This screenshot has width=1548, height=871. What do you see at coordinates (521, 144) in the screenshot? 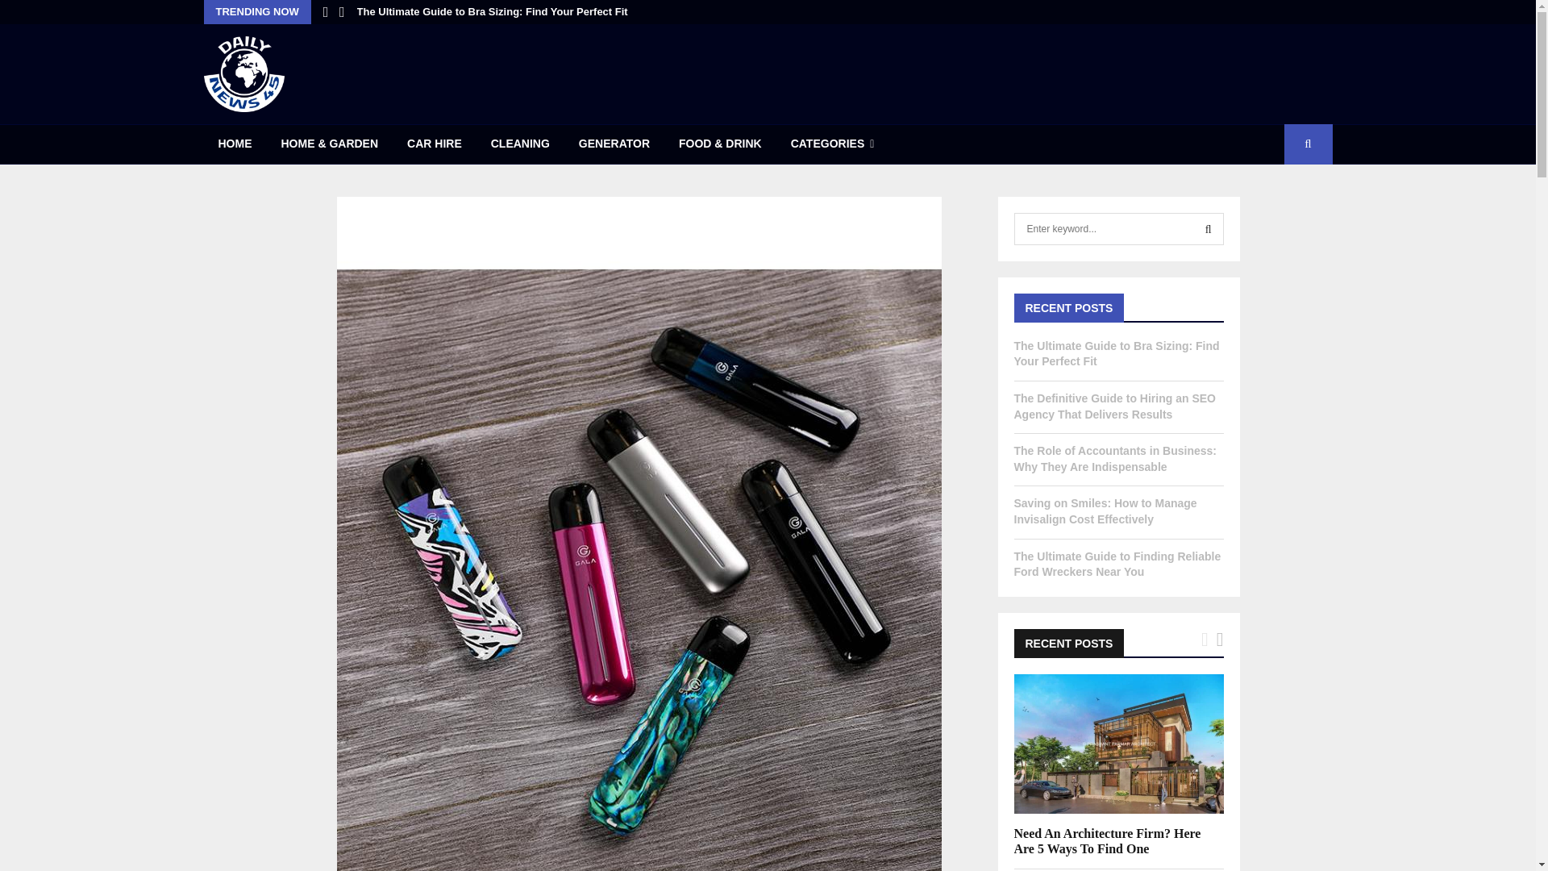
I see `CLEANING` at bounding box center [521, 144].